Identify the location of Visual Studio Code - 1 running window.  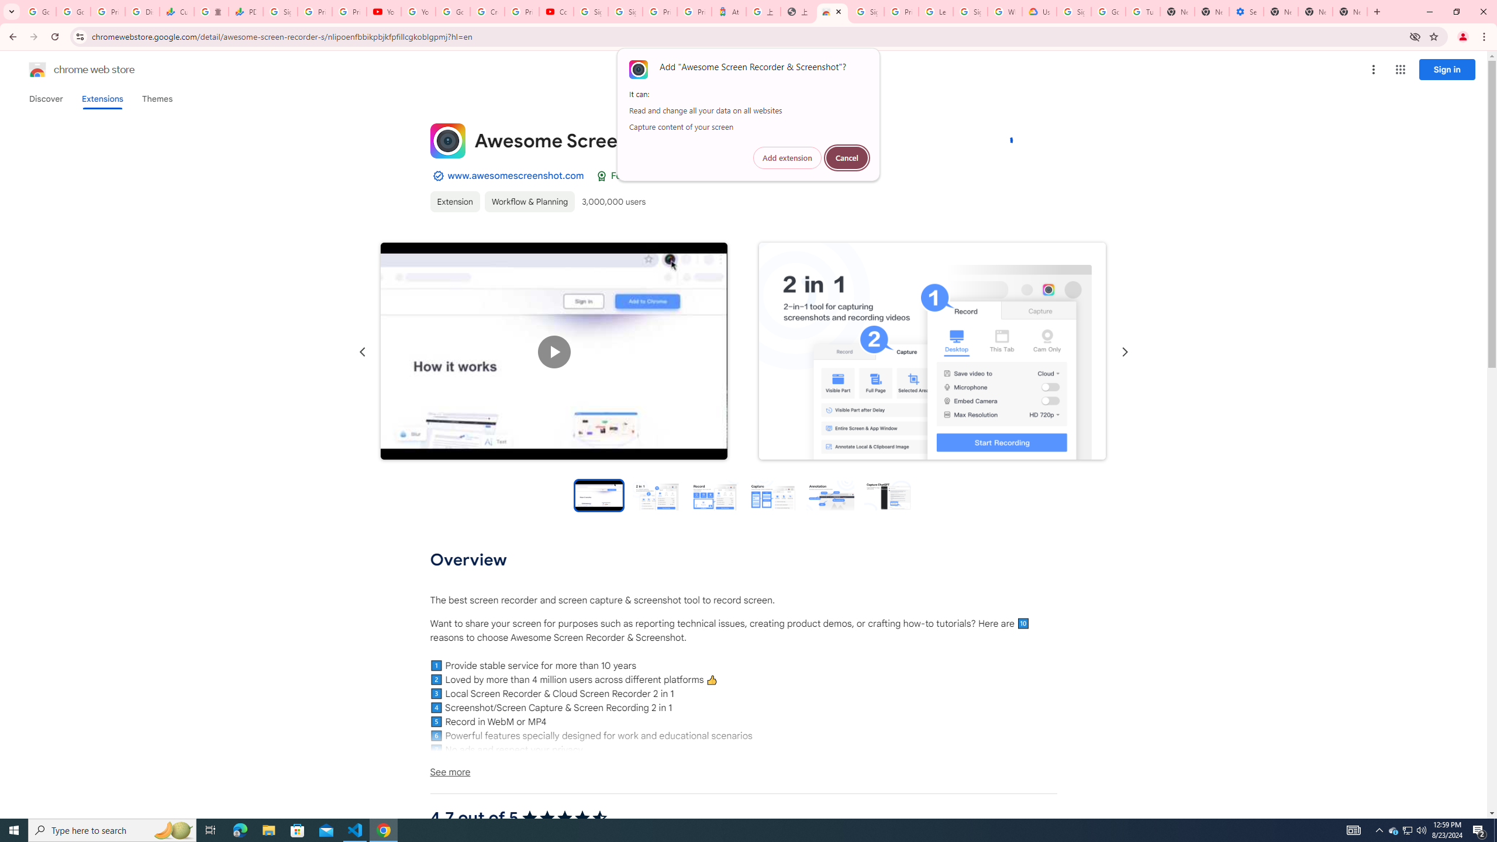
(356, 830).